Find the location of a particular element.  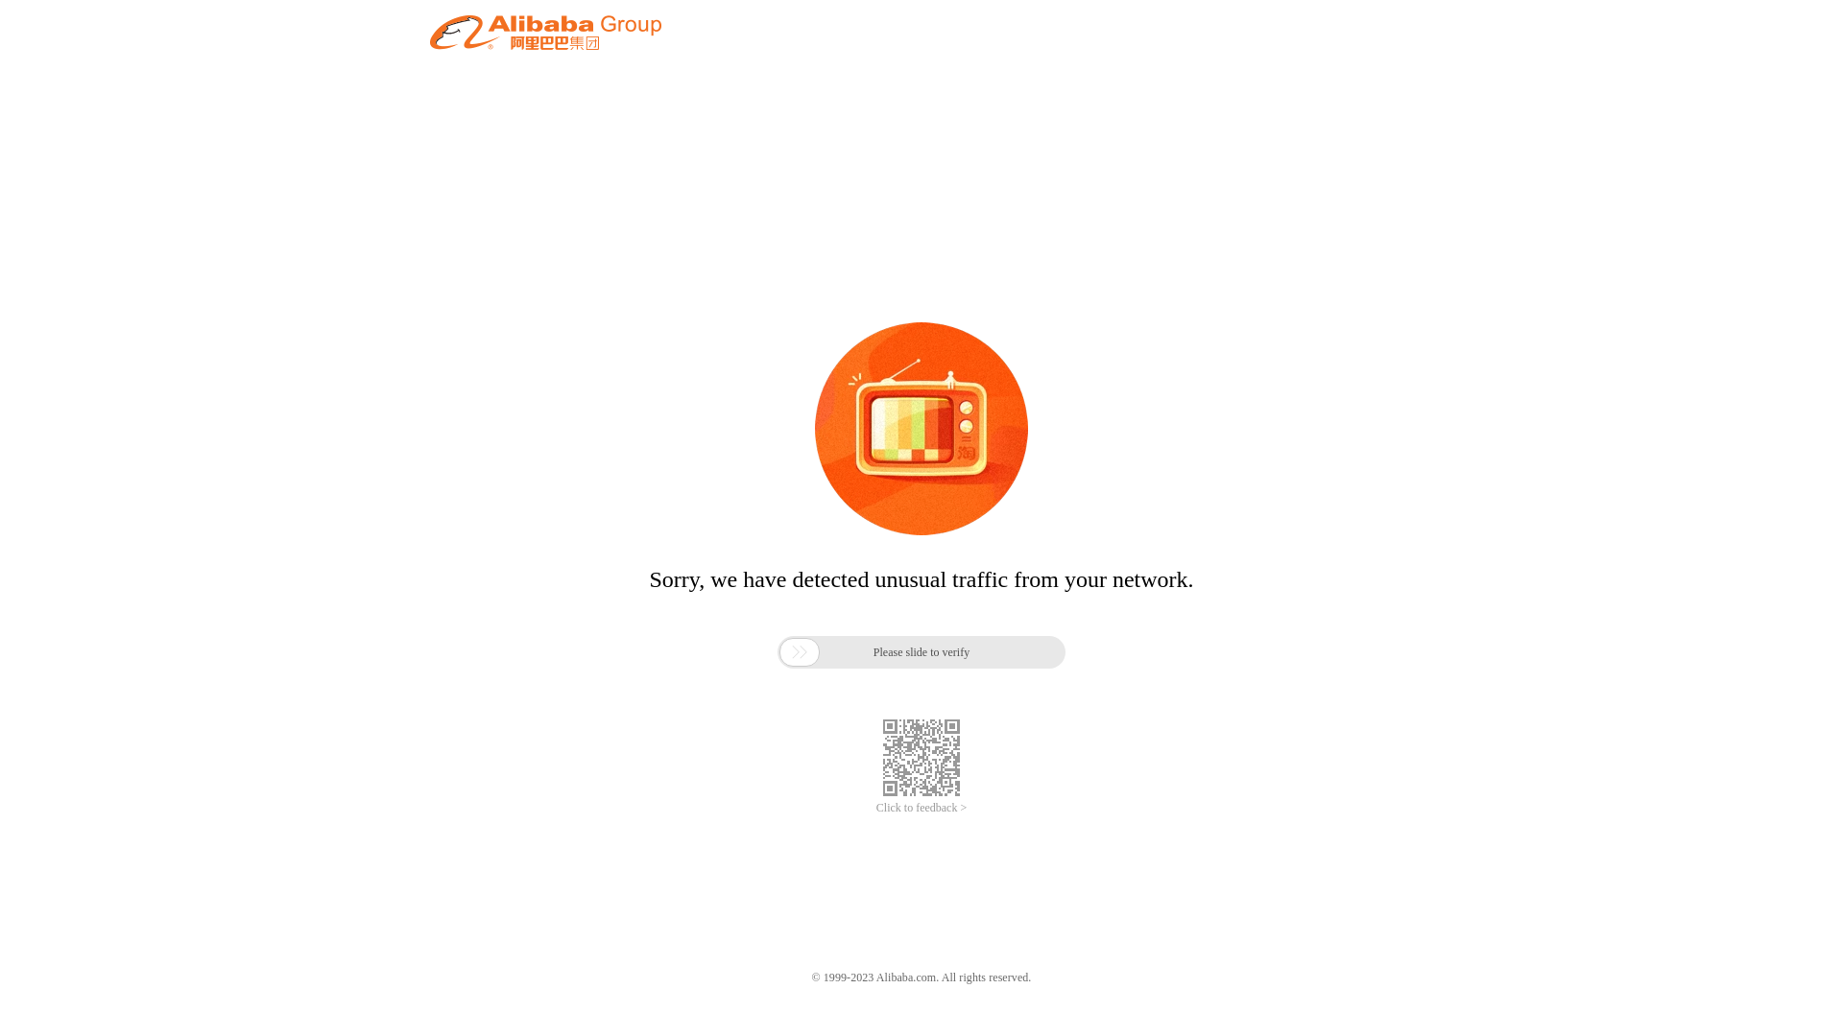

Click to feedback > is located at coordinates (921, 808).